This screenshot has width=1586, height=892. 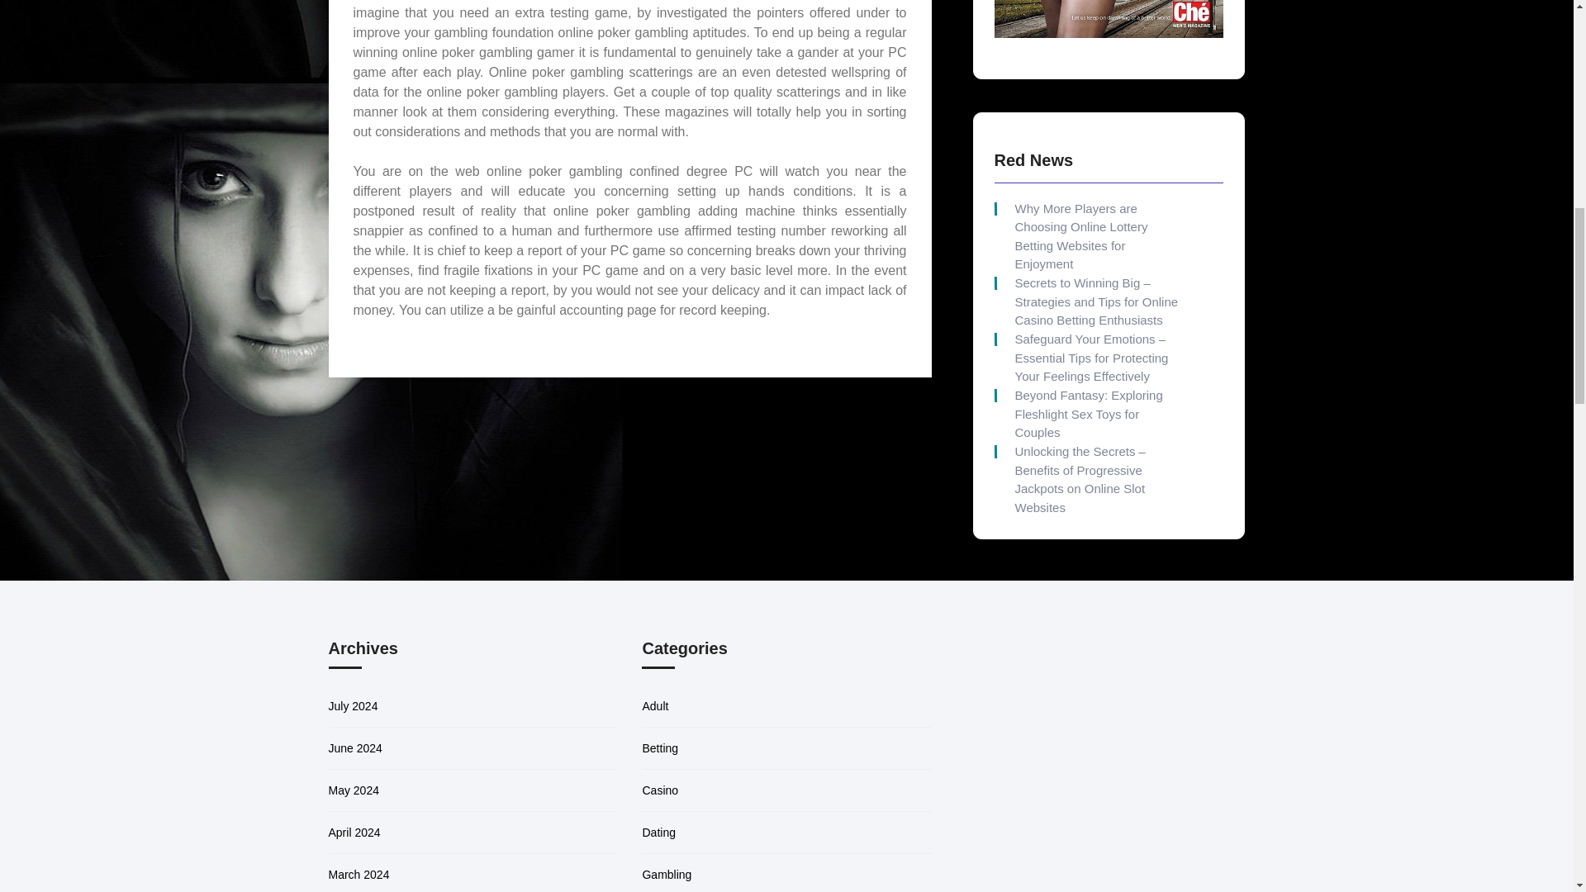 I want to click on April 2024, so click(x=354, y=833).